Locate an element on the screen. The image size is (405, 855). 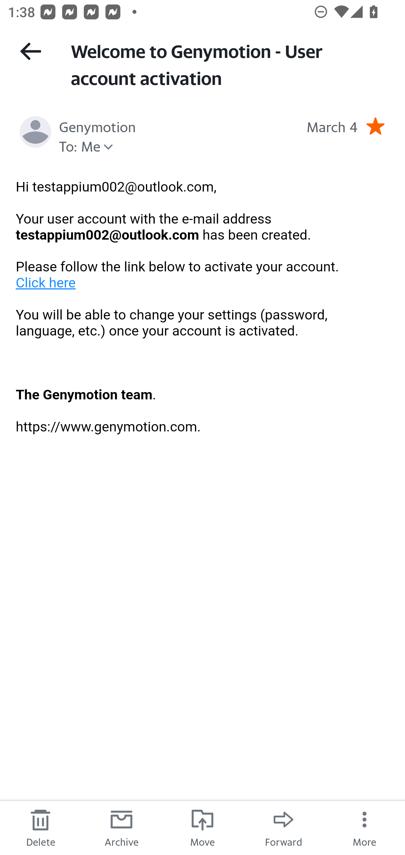
Profile is located at coordinates (35, 132).